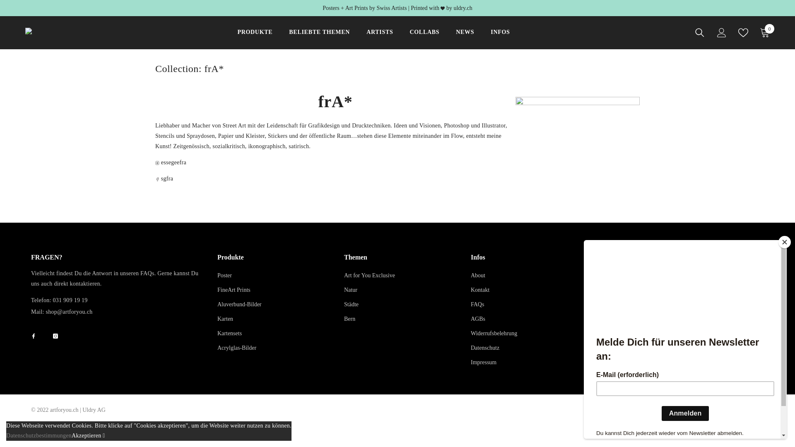 The width and height of the screenshot is (795, 447). What do you see at coordinates (477, 305) in the screenshot?
I see `FAQs` at bounding box center [477, 305].